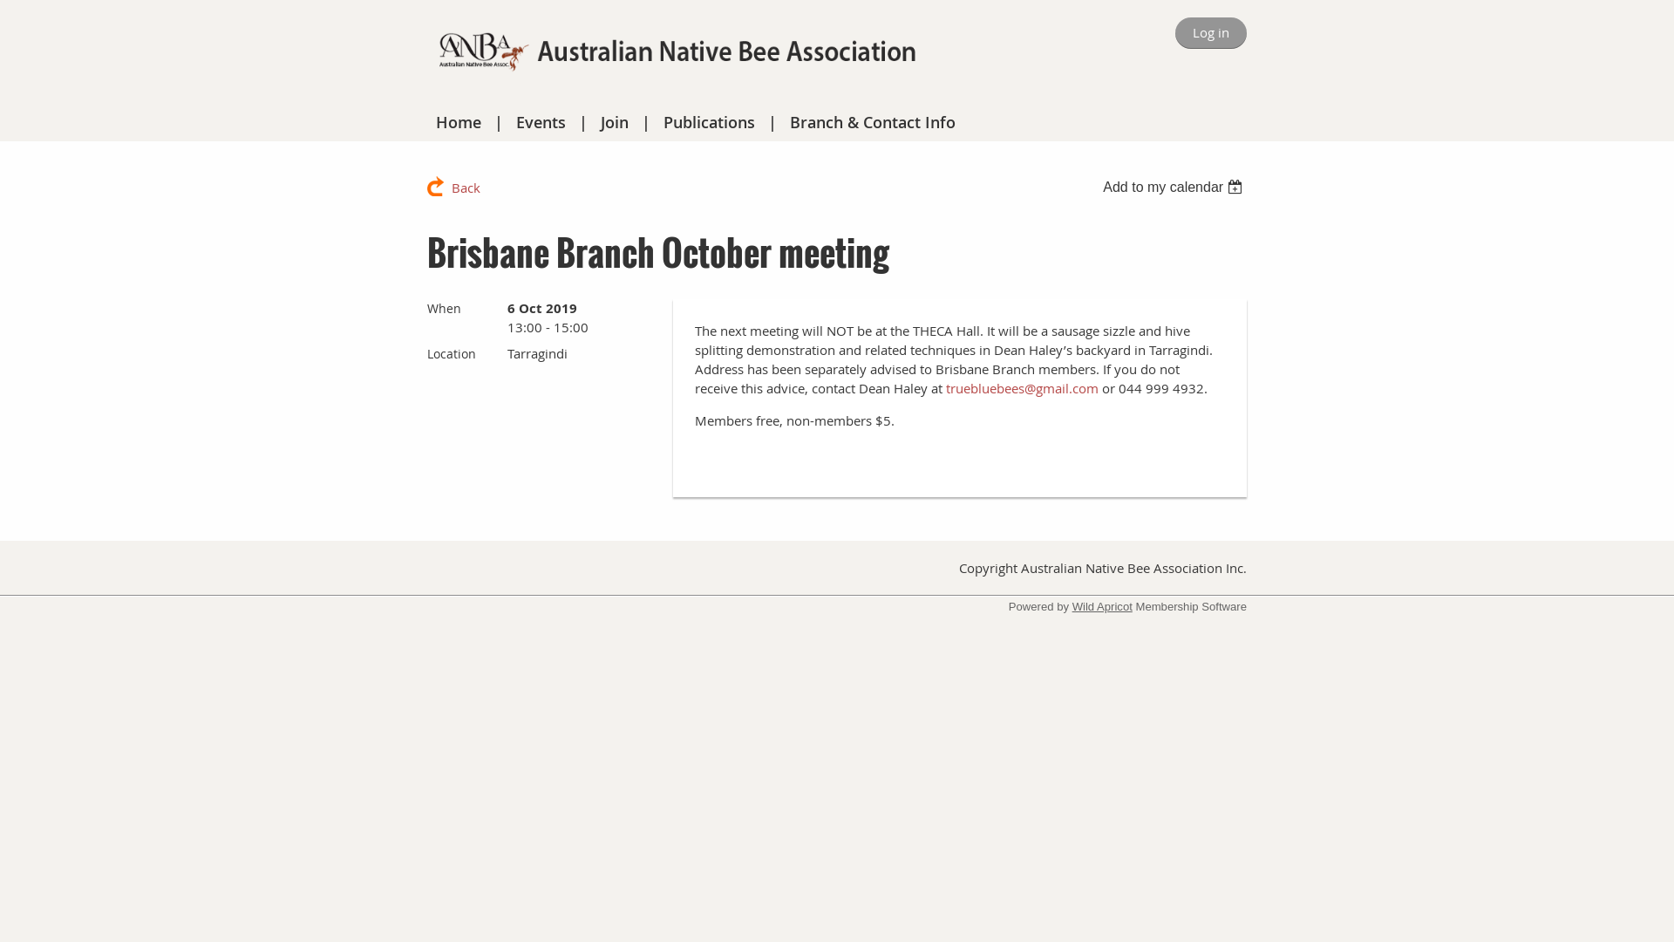 This screenshot has height=942, width=1674. Describe the element at coordinates (1022, 388) in the screenshot. I see `truebluebees@gmail.com` at that location.